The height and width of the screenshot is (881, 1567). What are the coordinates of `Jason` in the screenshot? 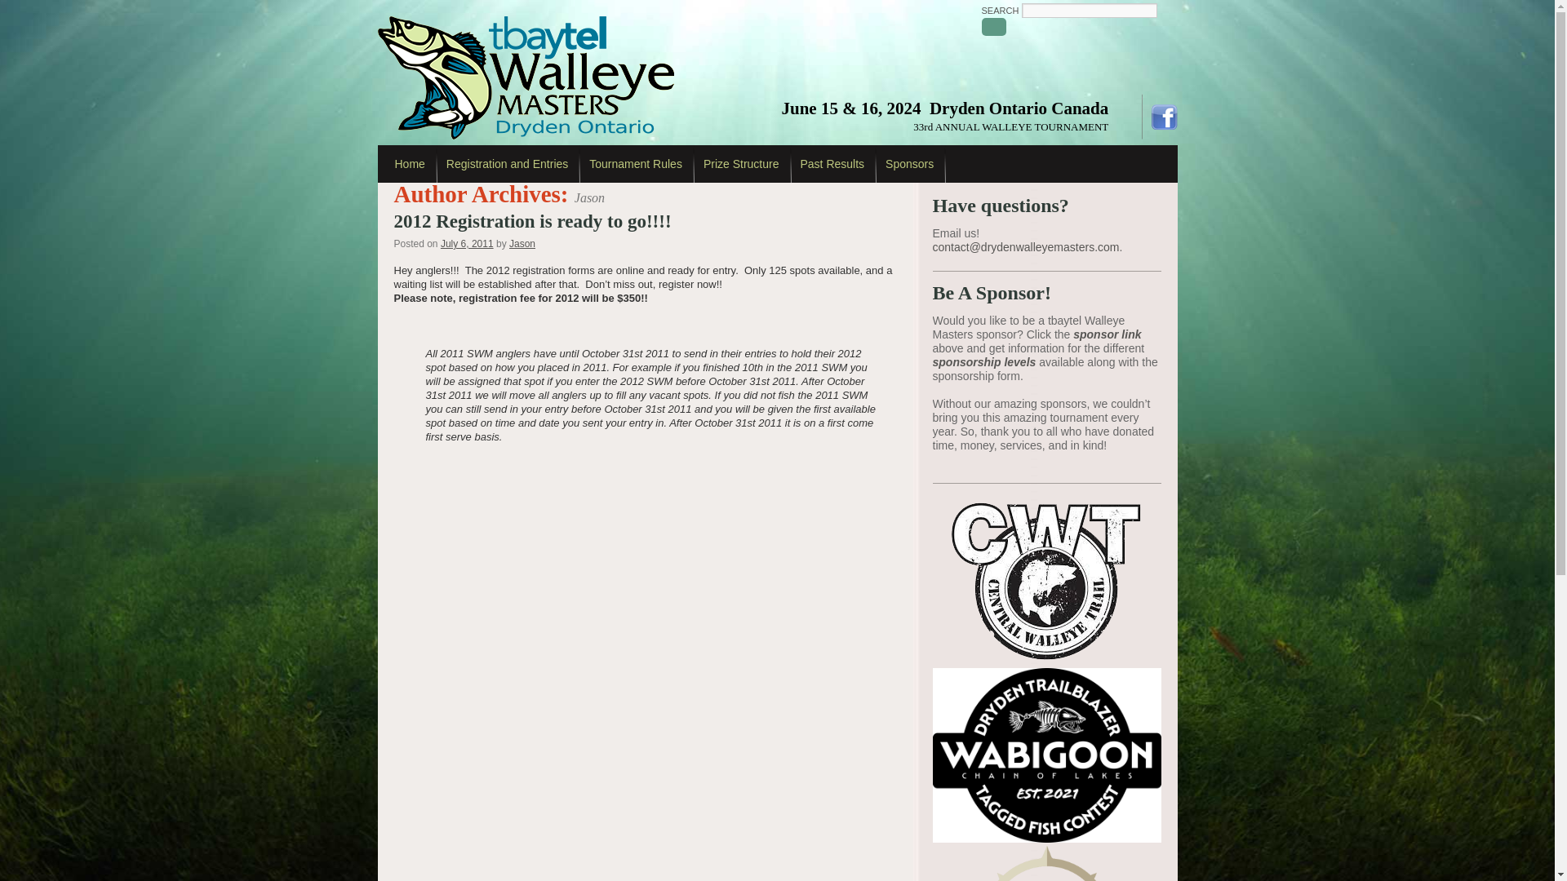 It's located at (522, 243).